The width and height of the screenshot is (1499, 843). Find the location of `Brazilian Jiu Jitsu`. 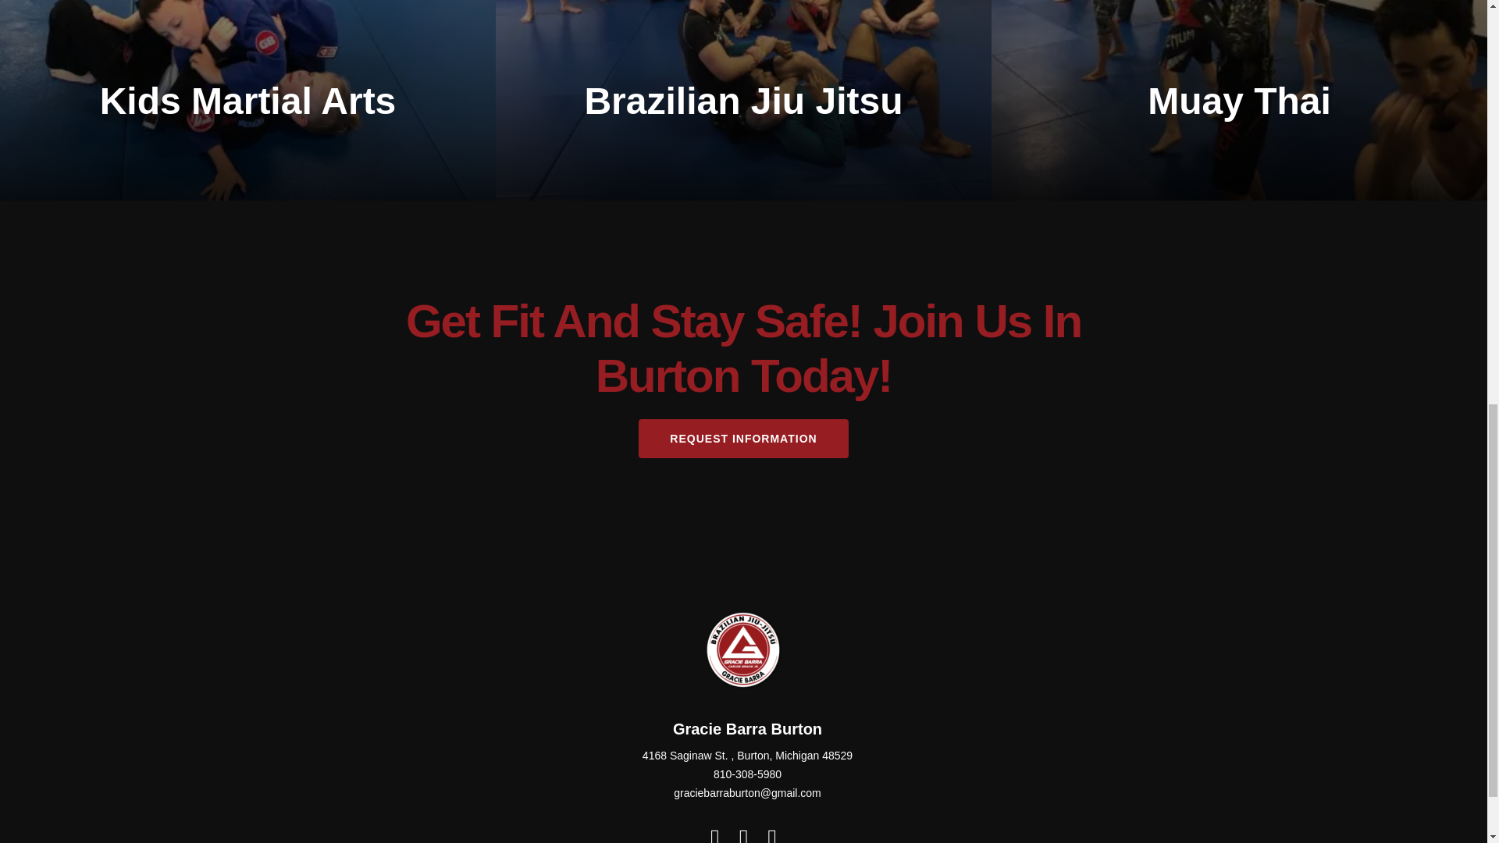

Brazilian Jiu Jitsu is located at coordinates (743, 100).